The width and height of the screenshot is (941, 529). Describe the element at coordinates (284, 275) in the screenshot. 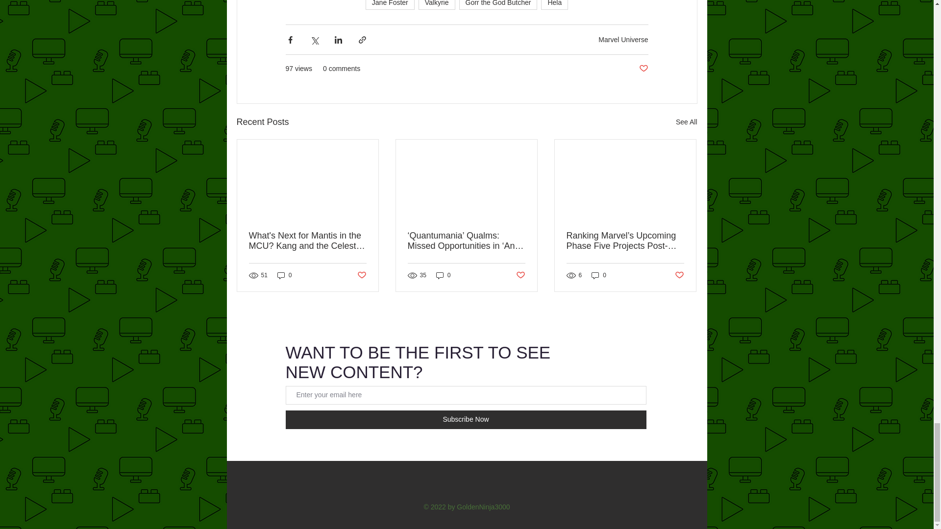

I see `0` at that location.